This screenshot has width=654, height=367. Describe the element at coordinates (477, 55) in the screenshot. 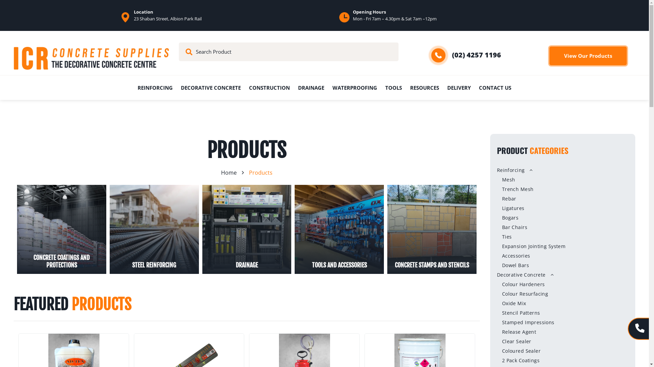

I see `(02) 4257 1196` at that location.